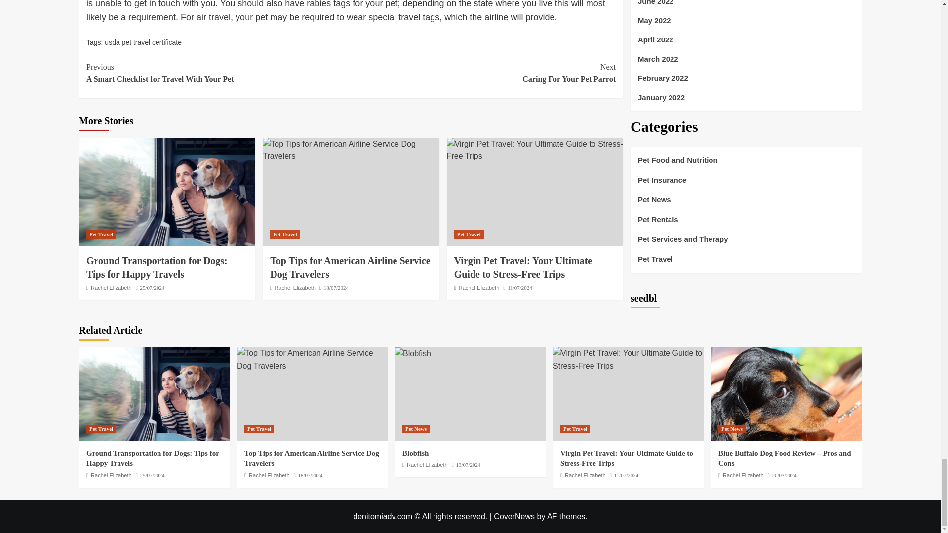 Image resolution: width=948 pixels, height=533 pixels. What do you see at coordinates (413, 354) in the screenshot?
I see `Blobfish` at bounding box center [413, 354].